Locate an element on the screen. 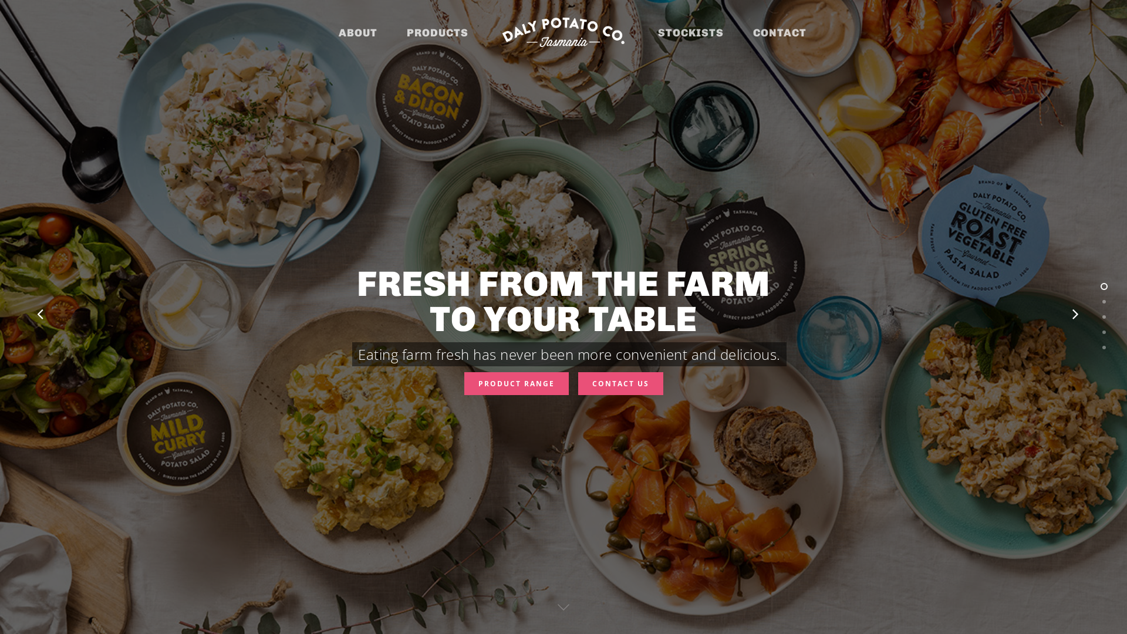 This screenshot has height=634, width=1127. PRODUCTS is located at coordinates (438, 32).